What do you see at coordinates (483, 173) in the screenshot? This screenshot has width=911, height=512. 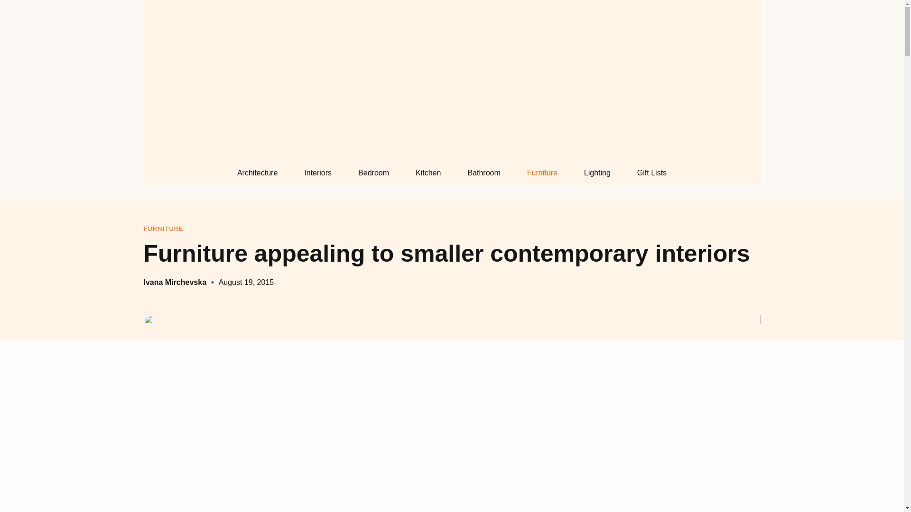 I see `Bathroom` at bounding box center [483, 173].